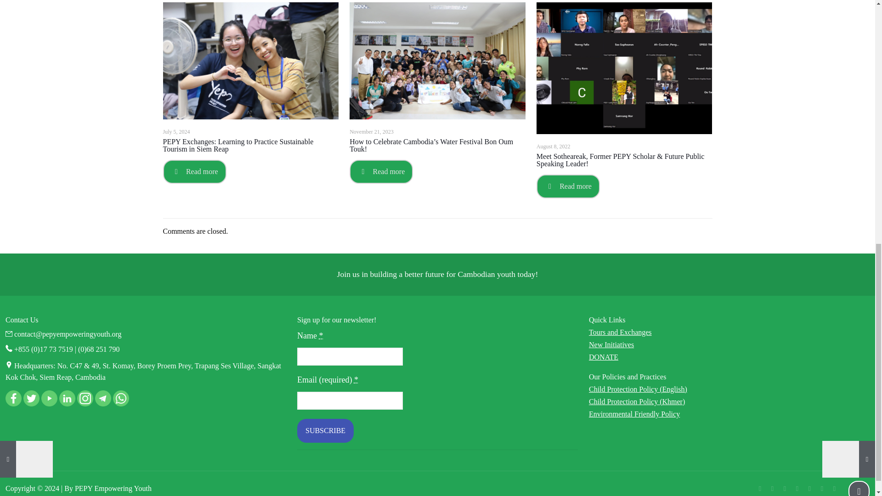 Image resolution: width=882 pixels, height=496 pixels. What do you see at coordinates (797, 489) in the screenshot?
I see `YouTube` at bounding box center [797, 489].